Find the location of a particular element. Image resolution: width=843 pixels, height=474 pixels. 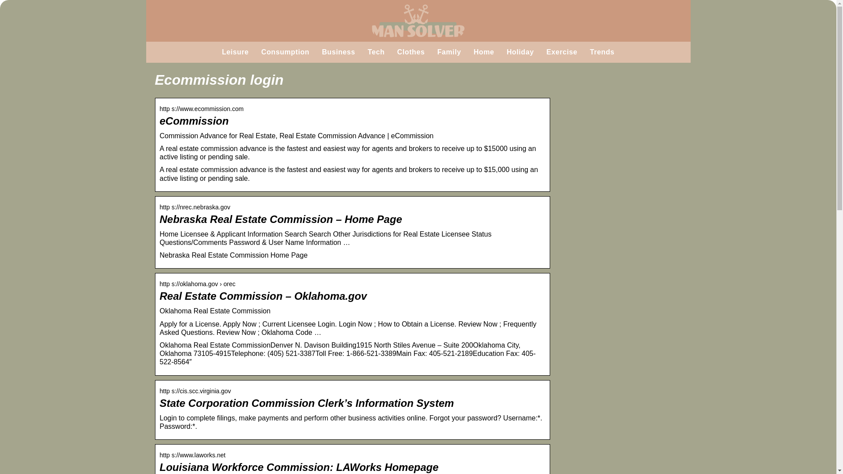

Clothes is located at coordinates (411, 52).